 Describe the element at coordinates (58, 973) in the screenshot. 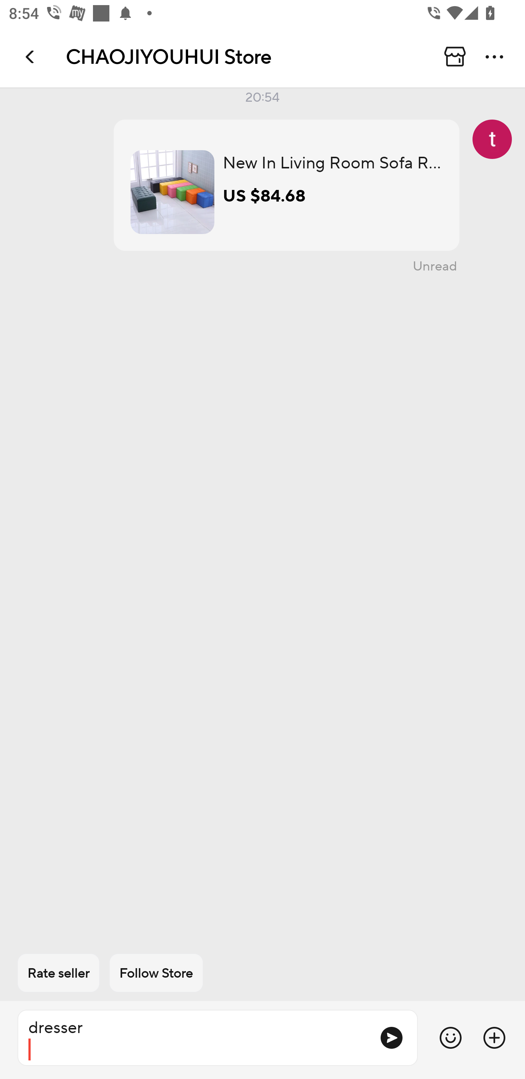

I see `Rate seller` at that location.